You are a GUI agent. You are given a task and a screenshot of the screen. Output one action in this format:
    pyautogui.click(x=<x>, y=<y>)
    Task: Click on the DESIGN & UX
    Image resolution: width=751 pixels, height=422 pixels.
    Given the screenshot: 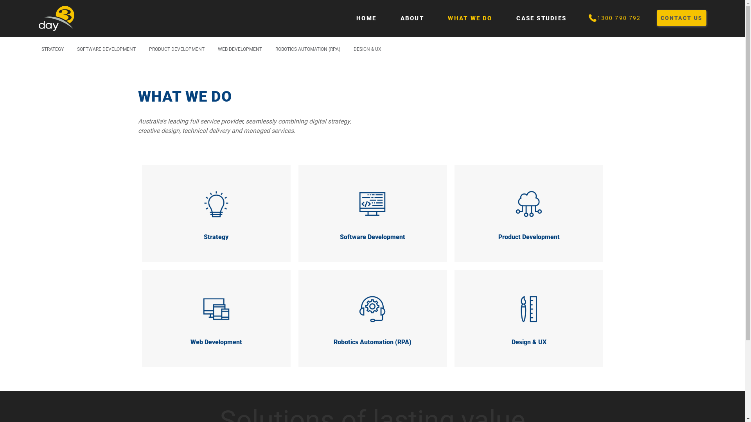 What is the action you would take?
    pyautogui.click(x=368, y=50)
    